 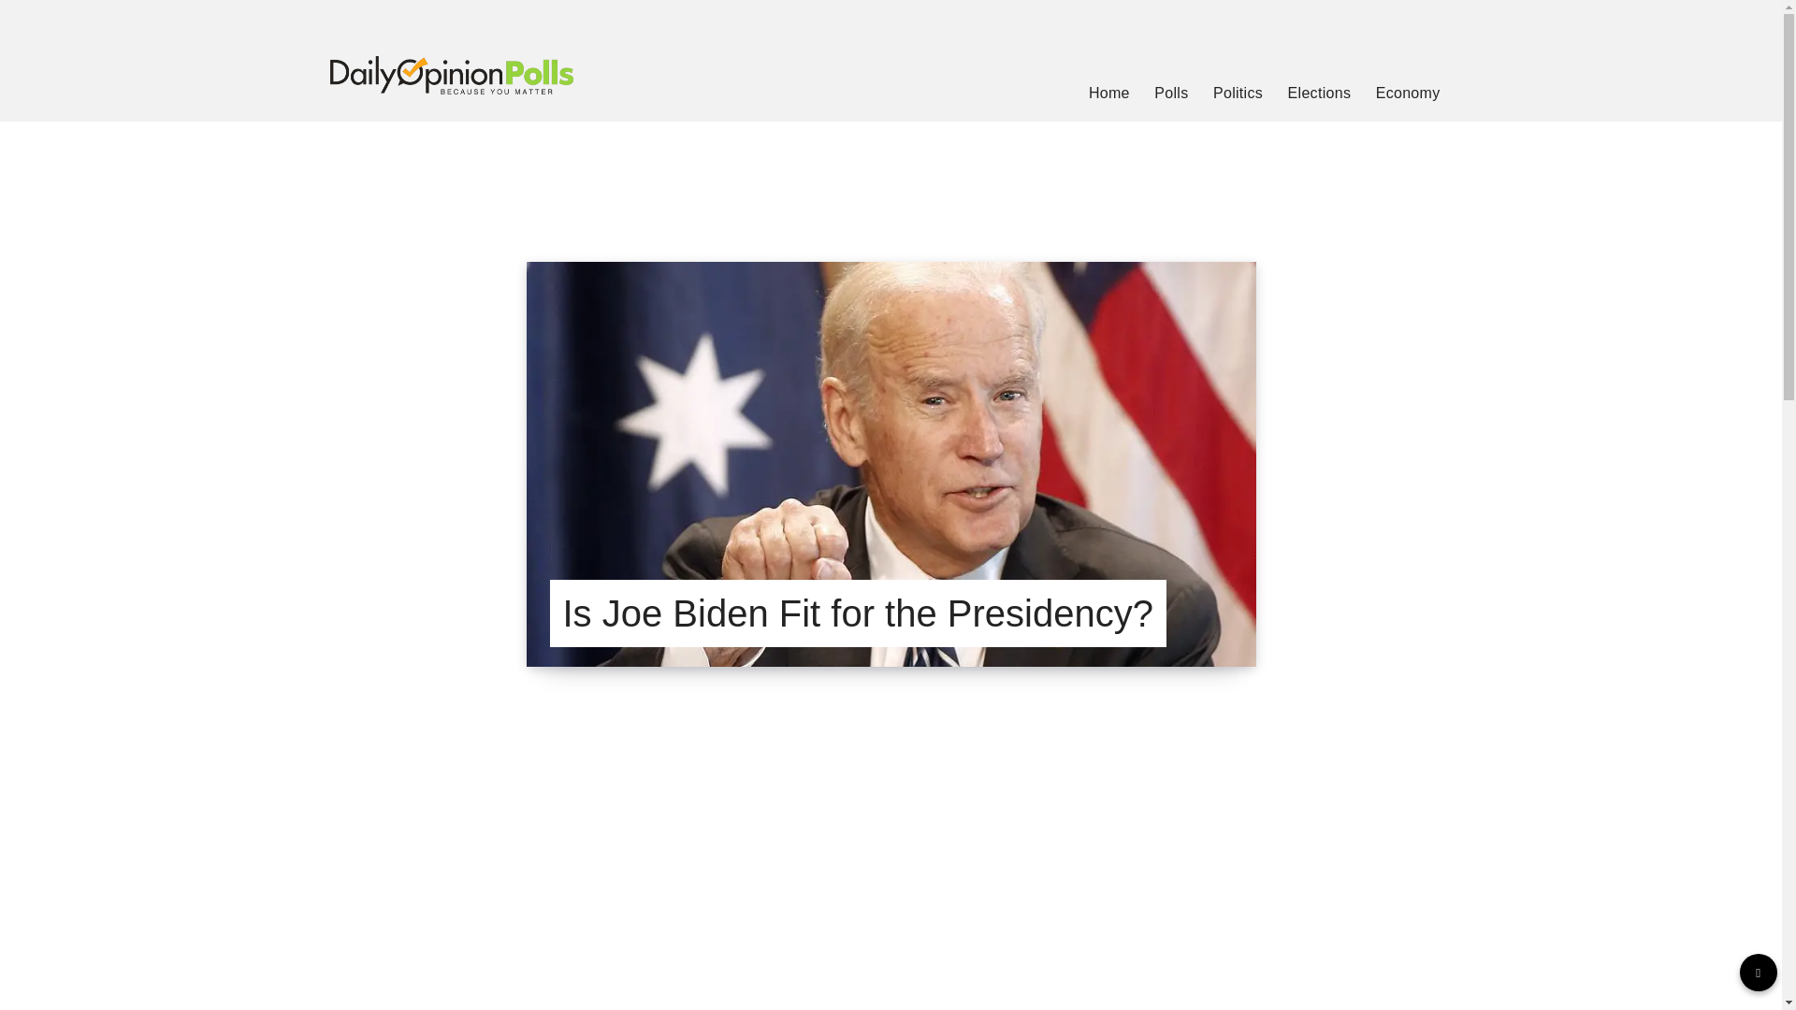 I want to click on Elections, so click(x=1319, y=94).